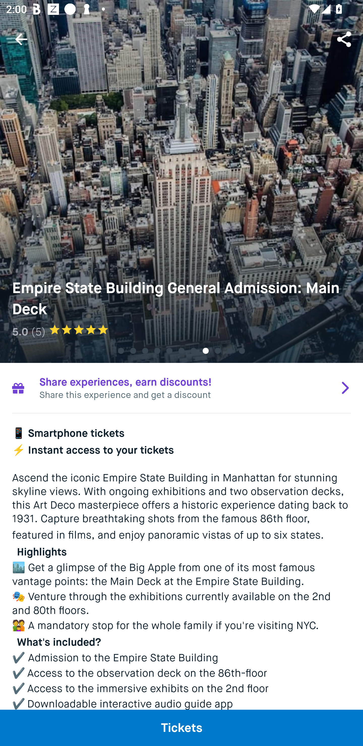  What do you see at coordinates (21, 39) in the screenshot?
I see `Navigate up` at bounding box center [21, 39].